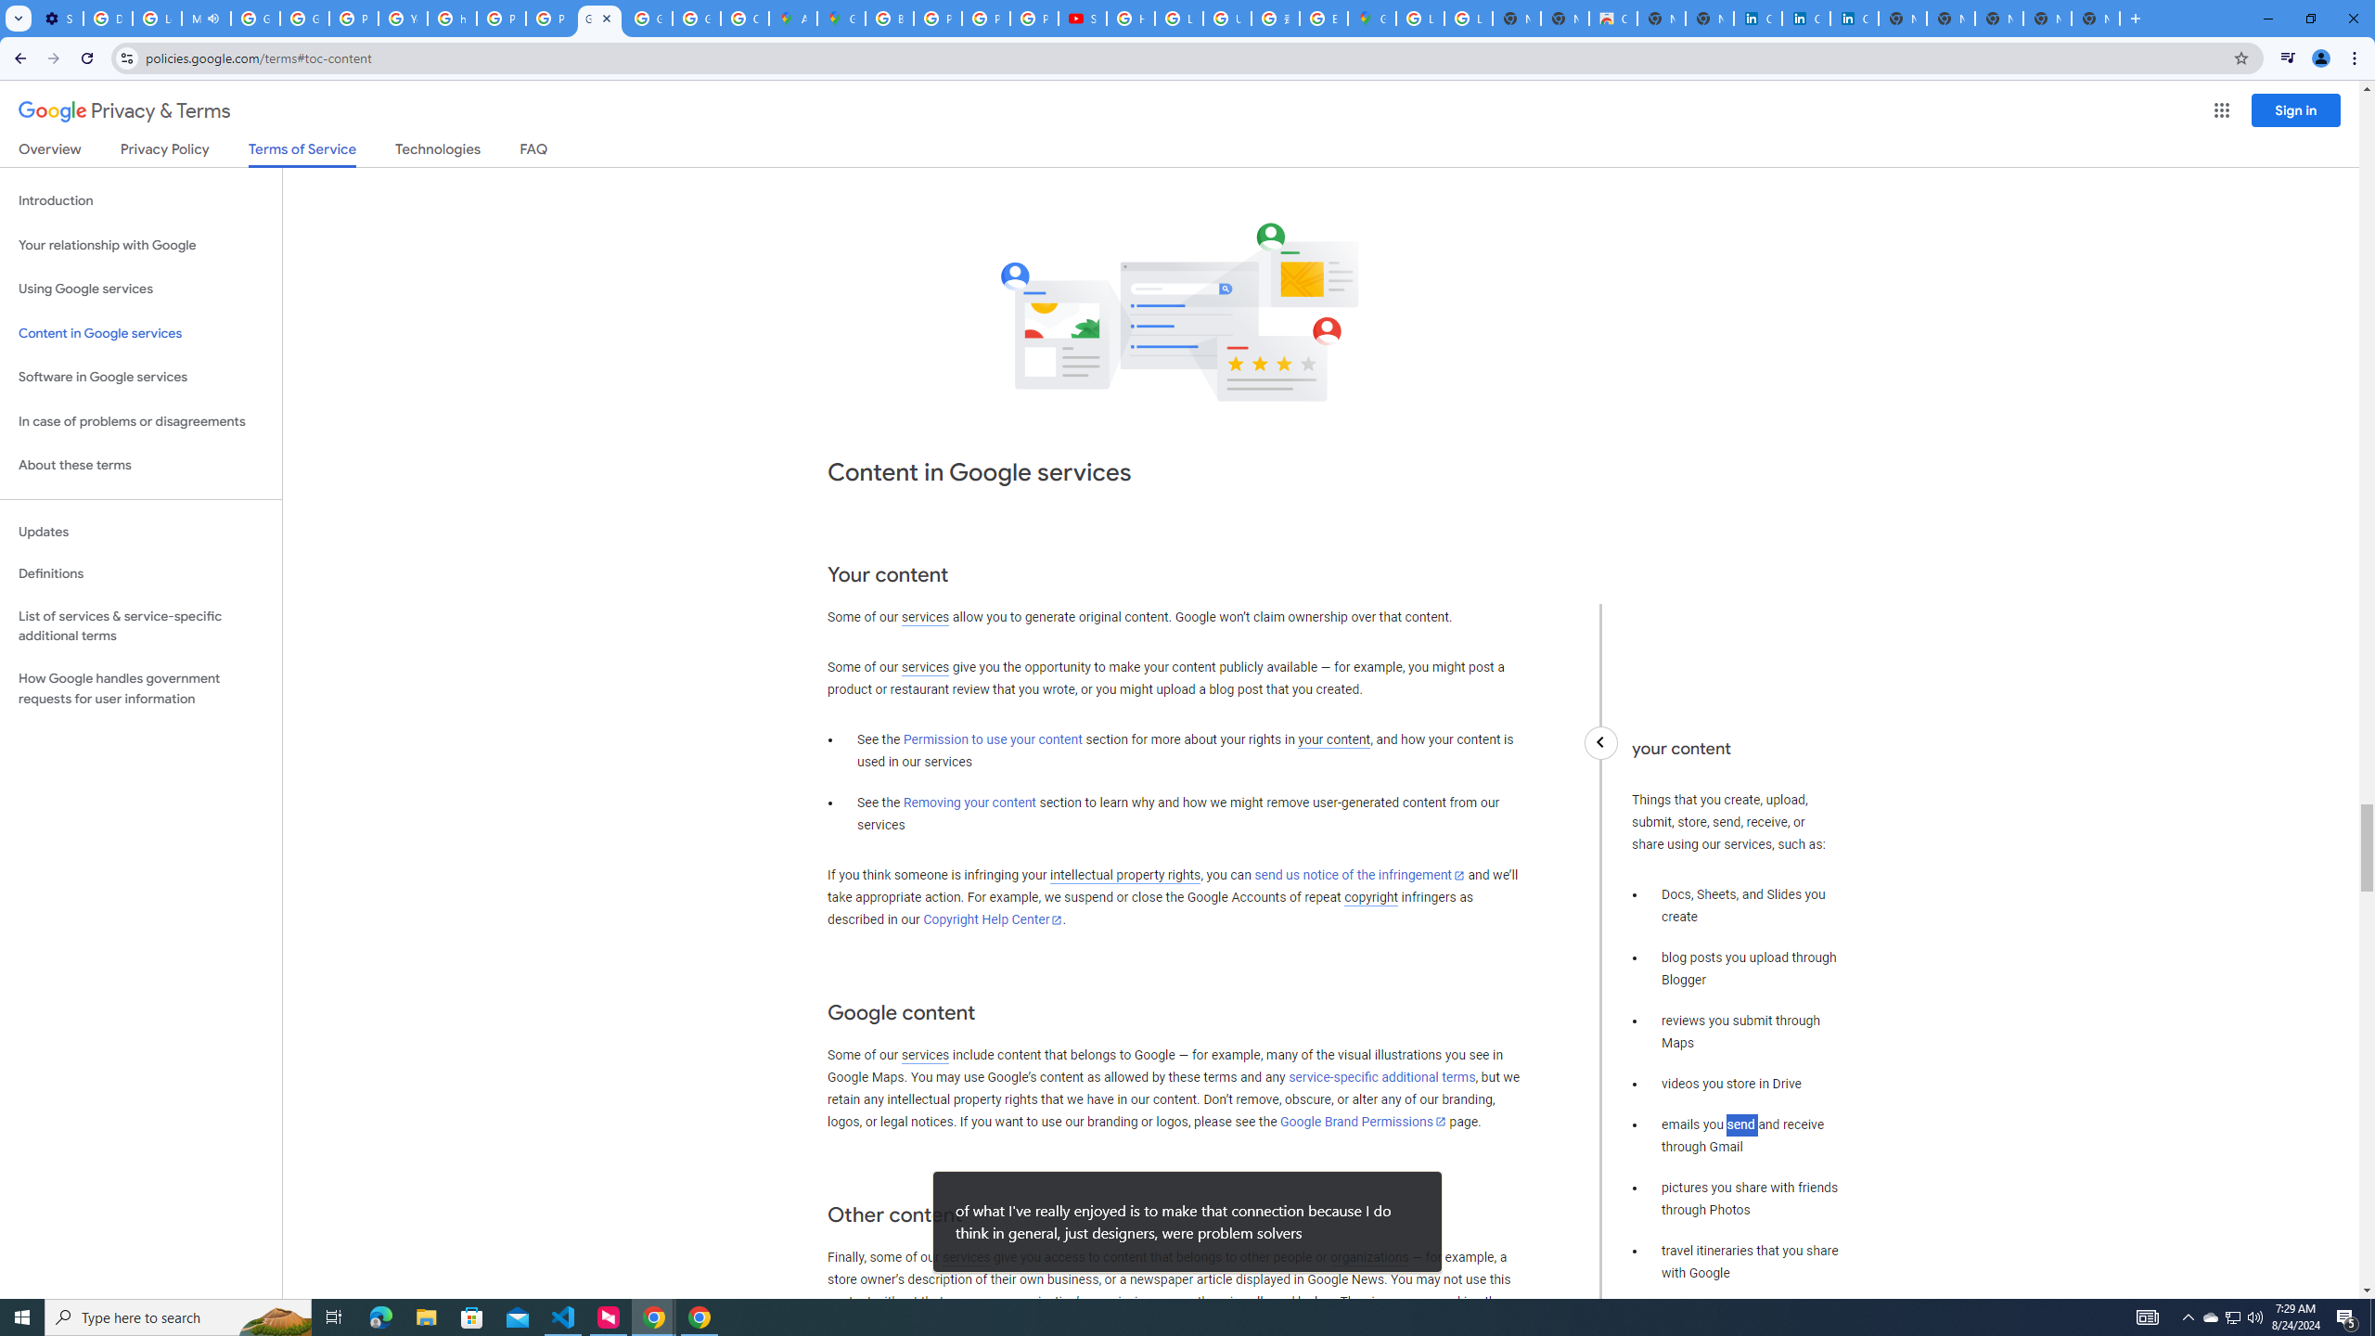  Describe the element at coordinates (141, 334) in the screenshot. I see `Content in Google services` at that location.